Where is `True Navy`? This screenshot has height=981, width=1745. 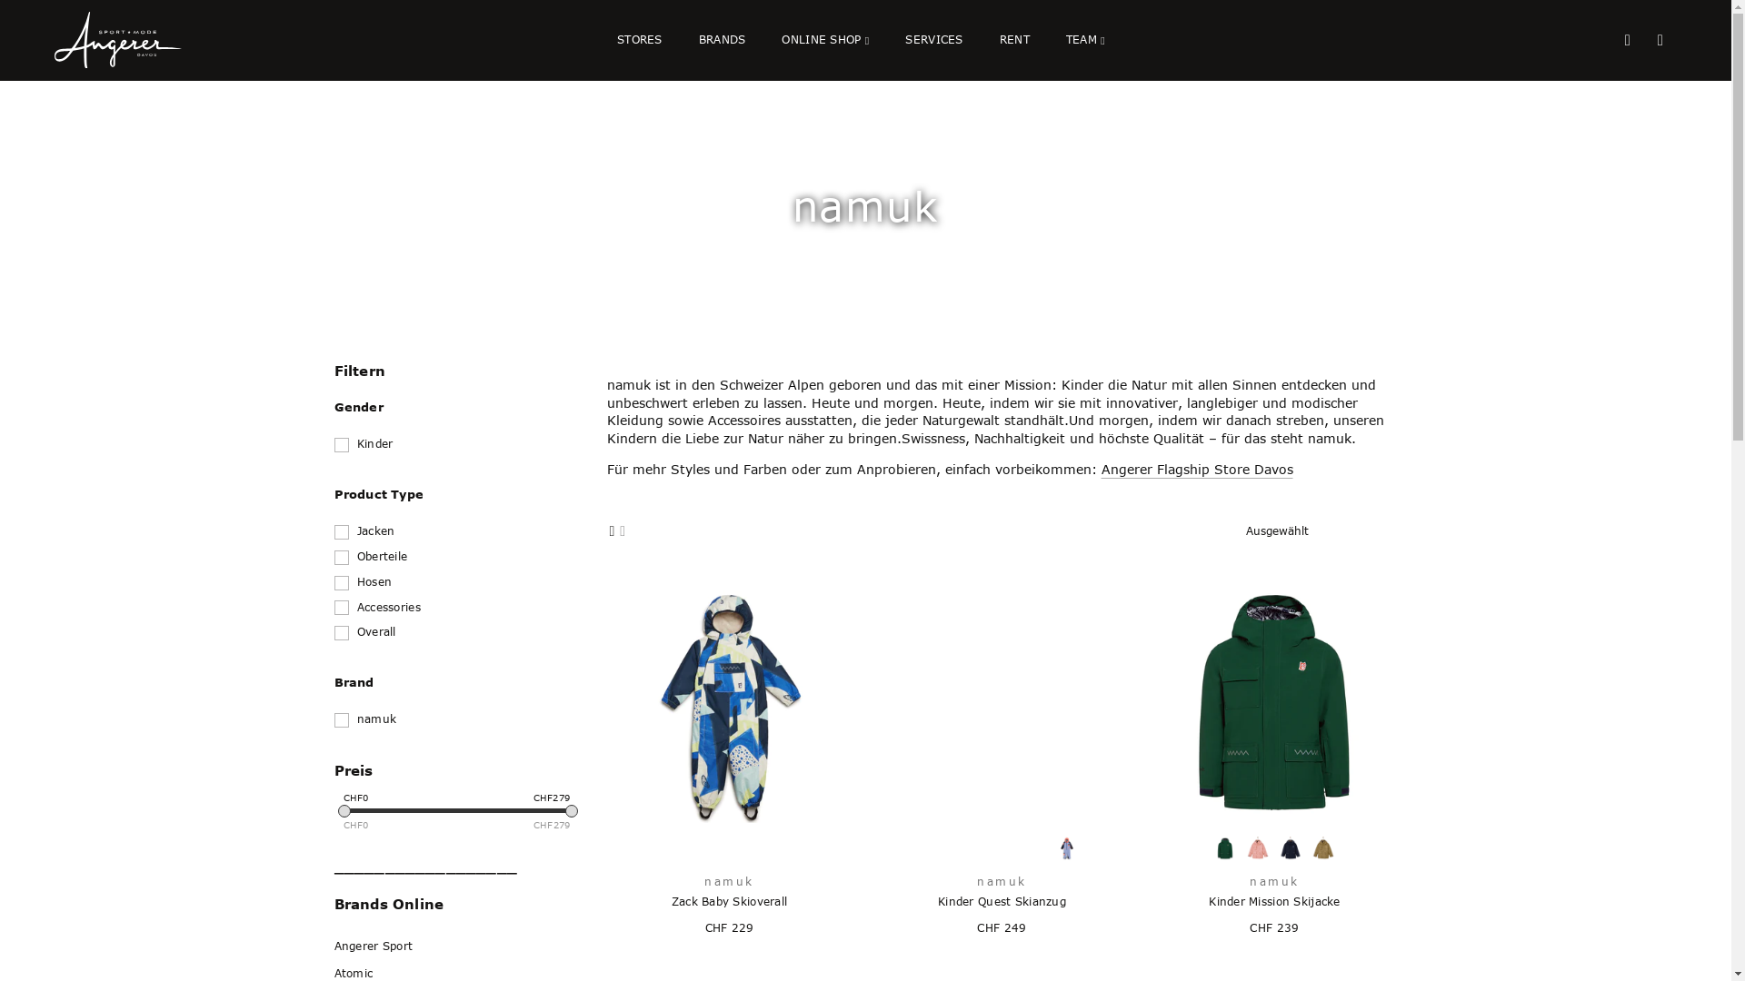
True Navy is located at coordinates (1291, 848).